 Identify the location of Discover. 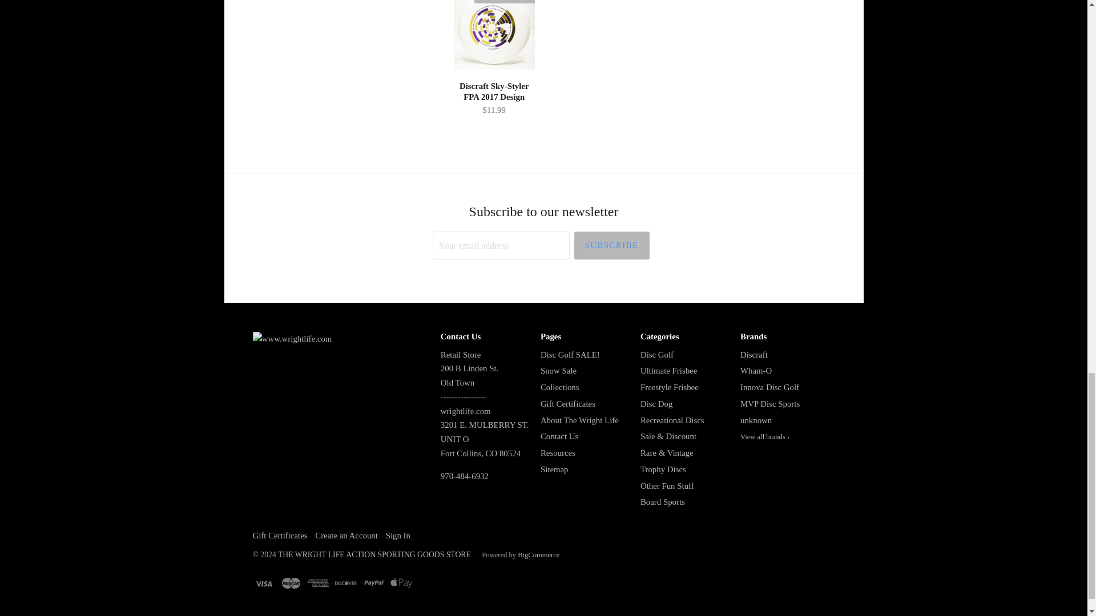
(346, 583).